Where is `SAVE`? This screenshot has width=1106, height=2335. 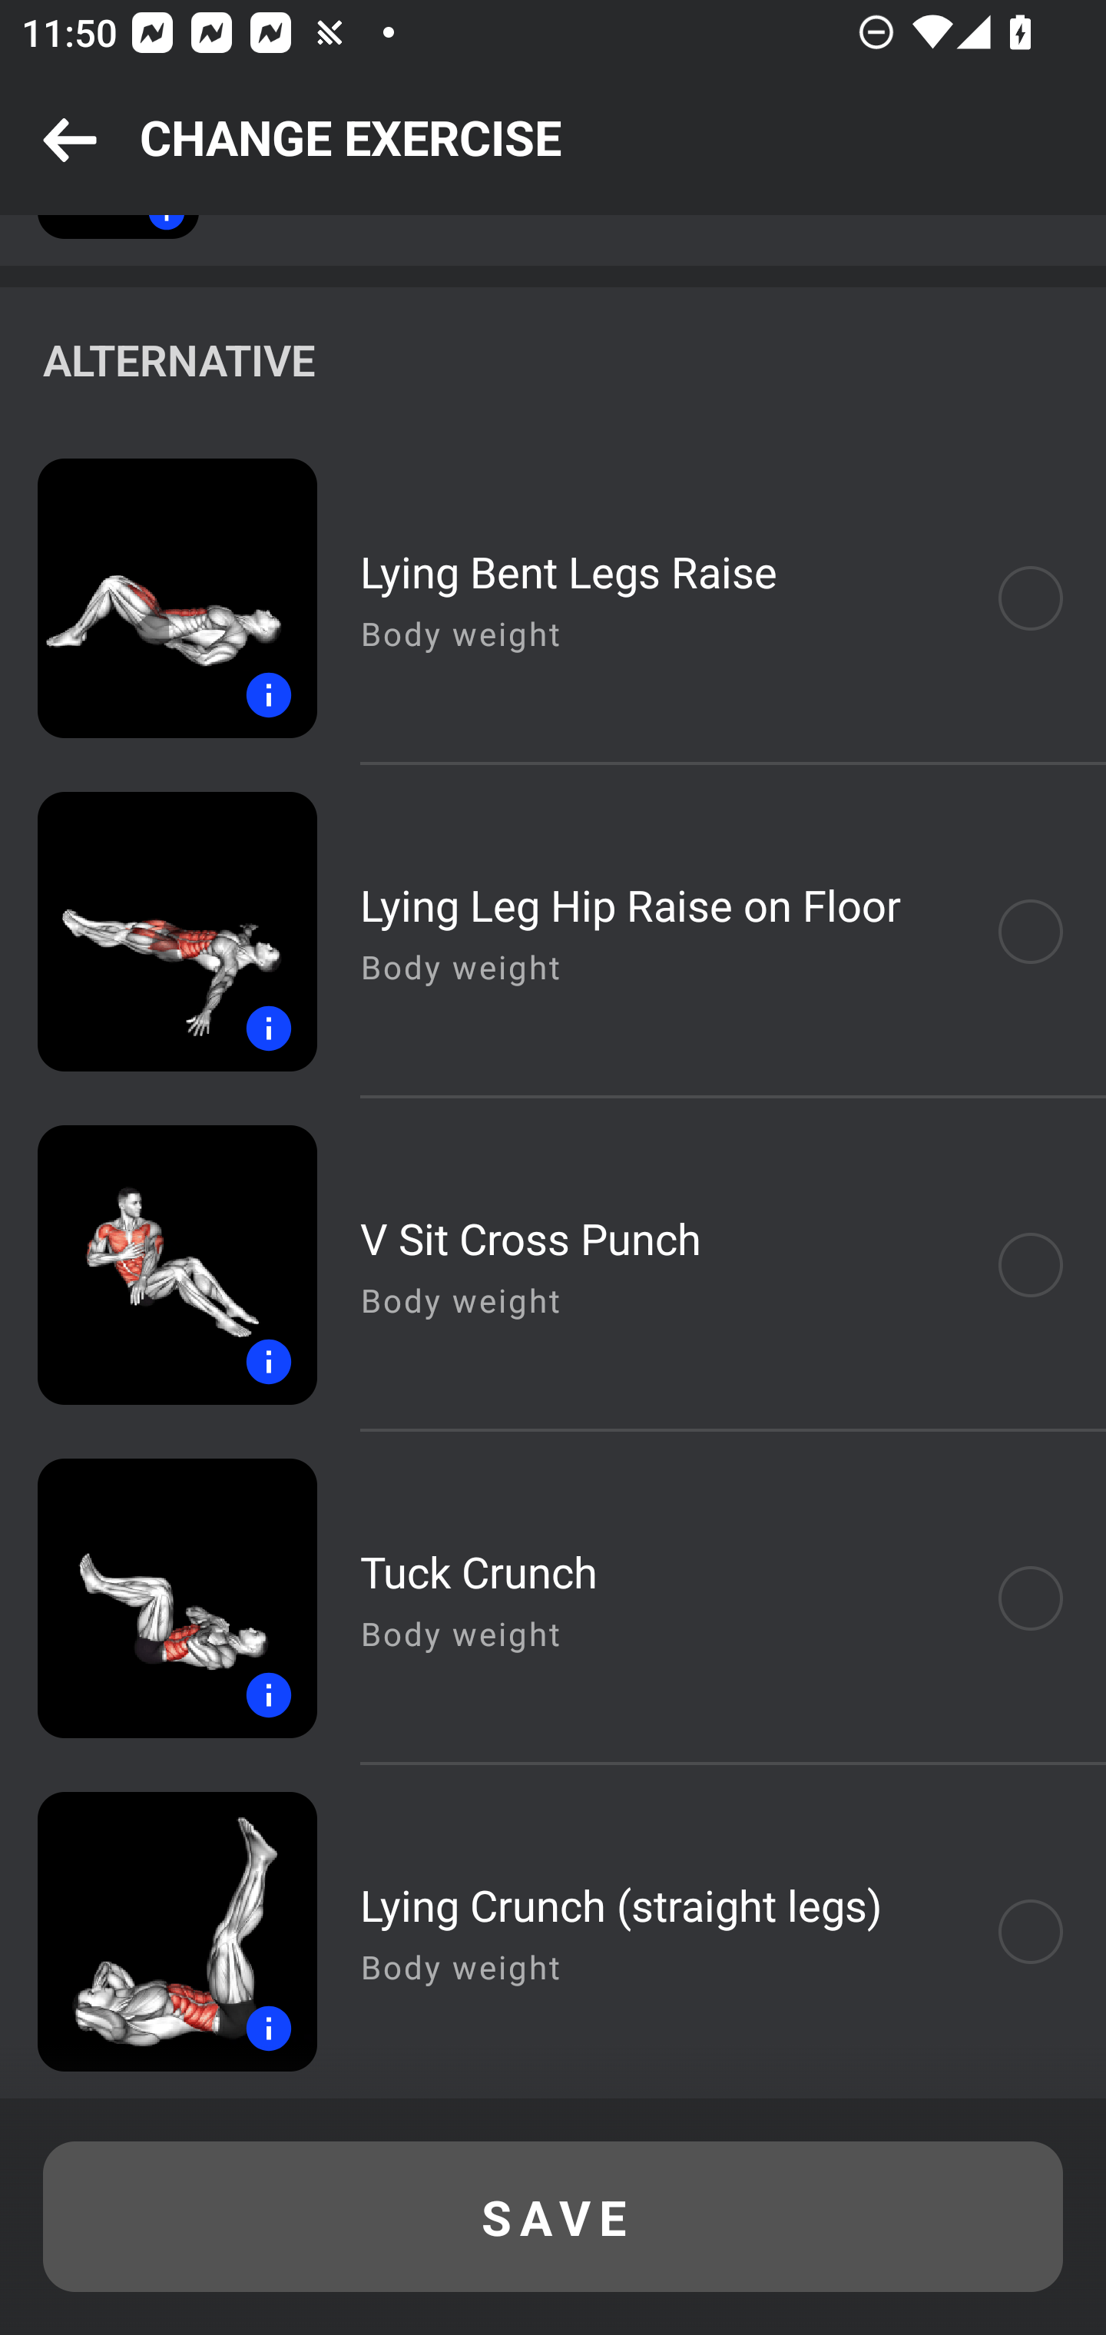
SAVE is located at coordinates (553, 2217).